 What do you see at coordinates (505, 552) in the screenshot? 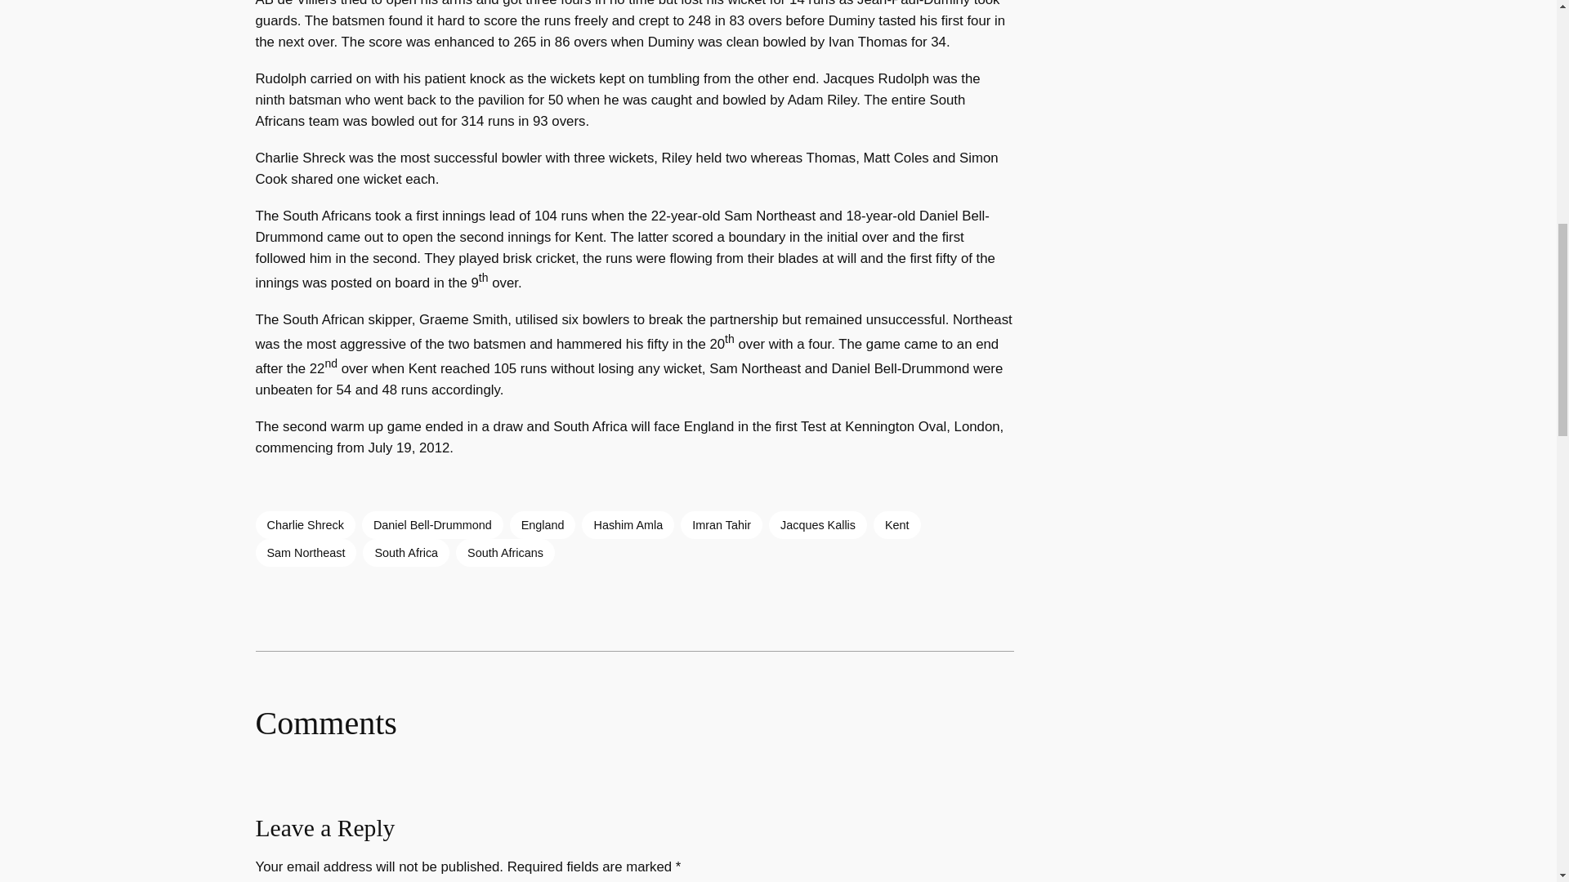
I see `South Africans` at bounding box center [505, 552].